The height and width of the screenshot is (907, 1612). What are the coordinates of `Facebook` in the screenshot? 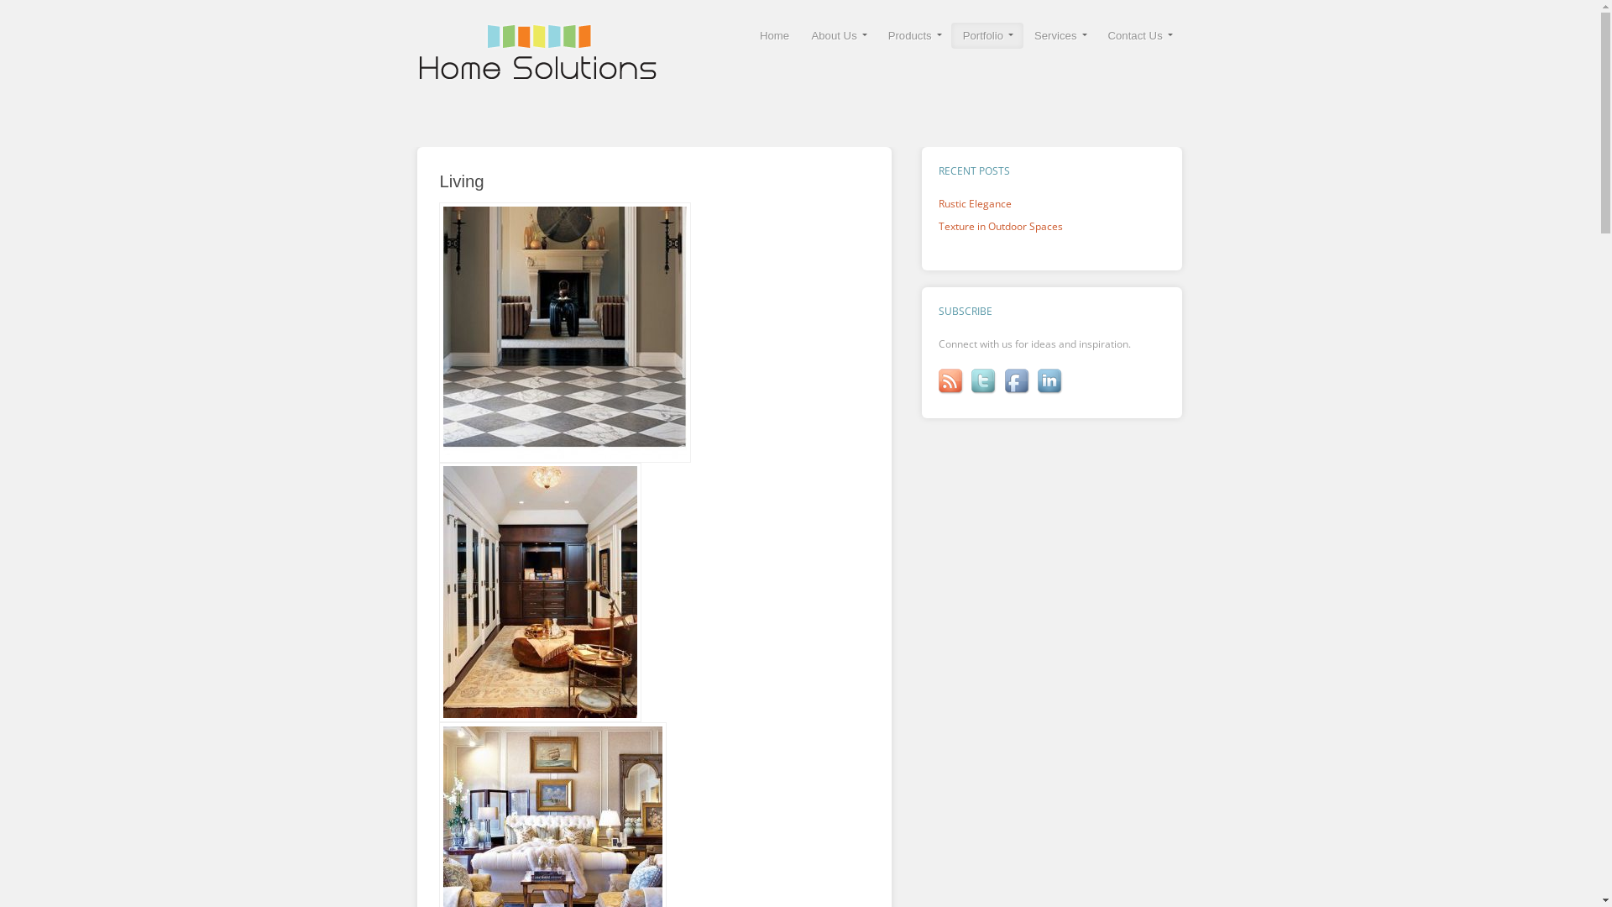 It's located at (1018, 382).